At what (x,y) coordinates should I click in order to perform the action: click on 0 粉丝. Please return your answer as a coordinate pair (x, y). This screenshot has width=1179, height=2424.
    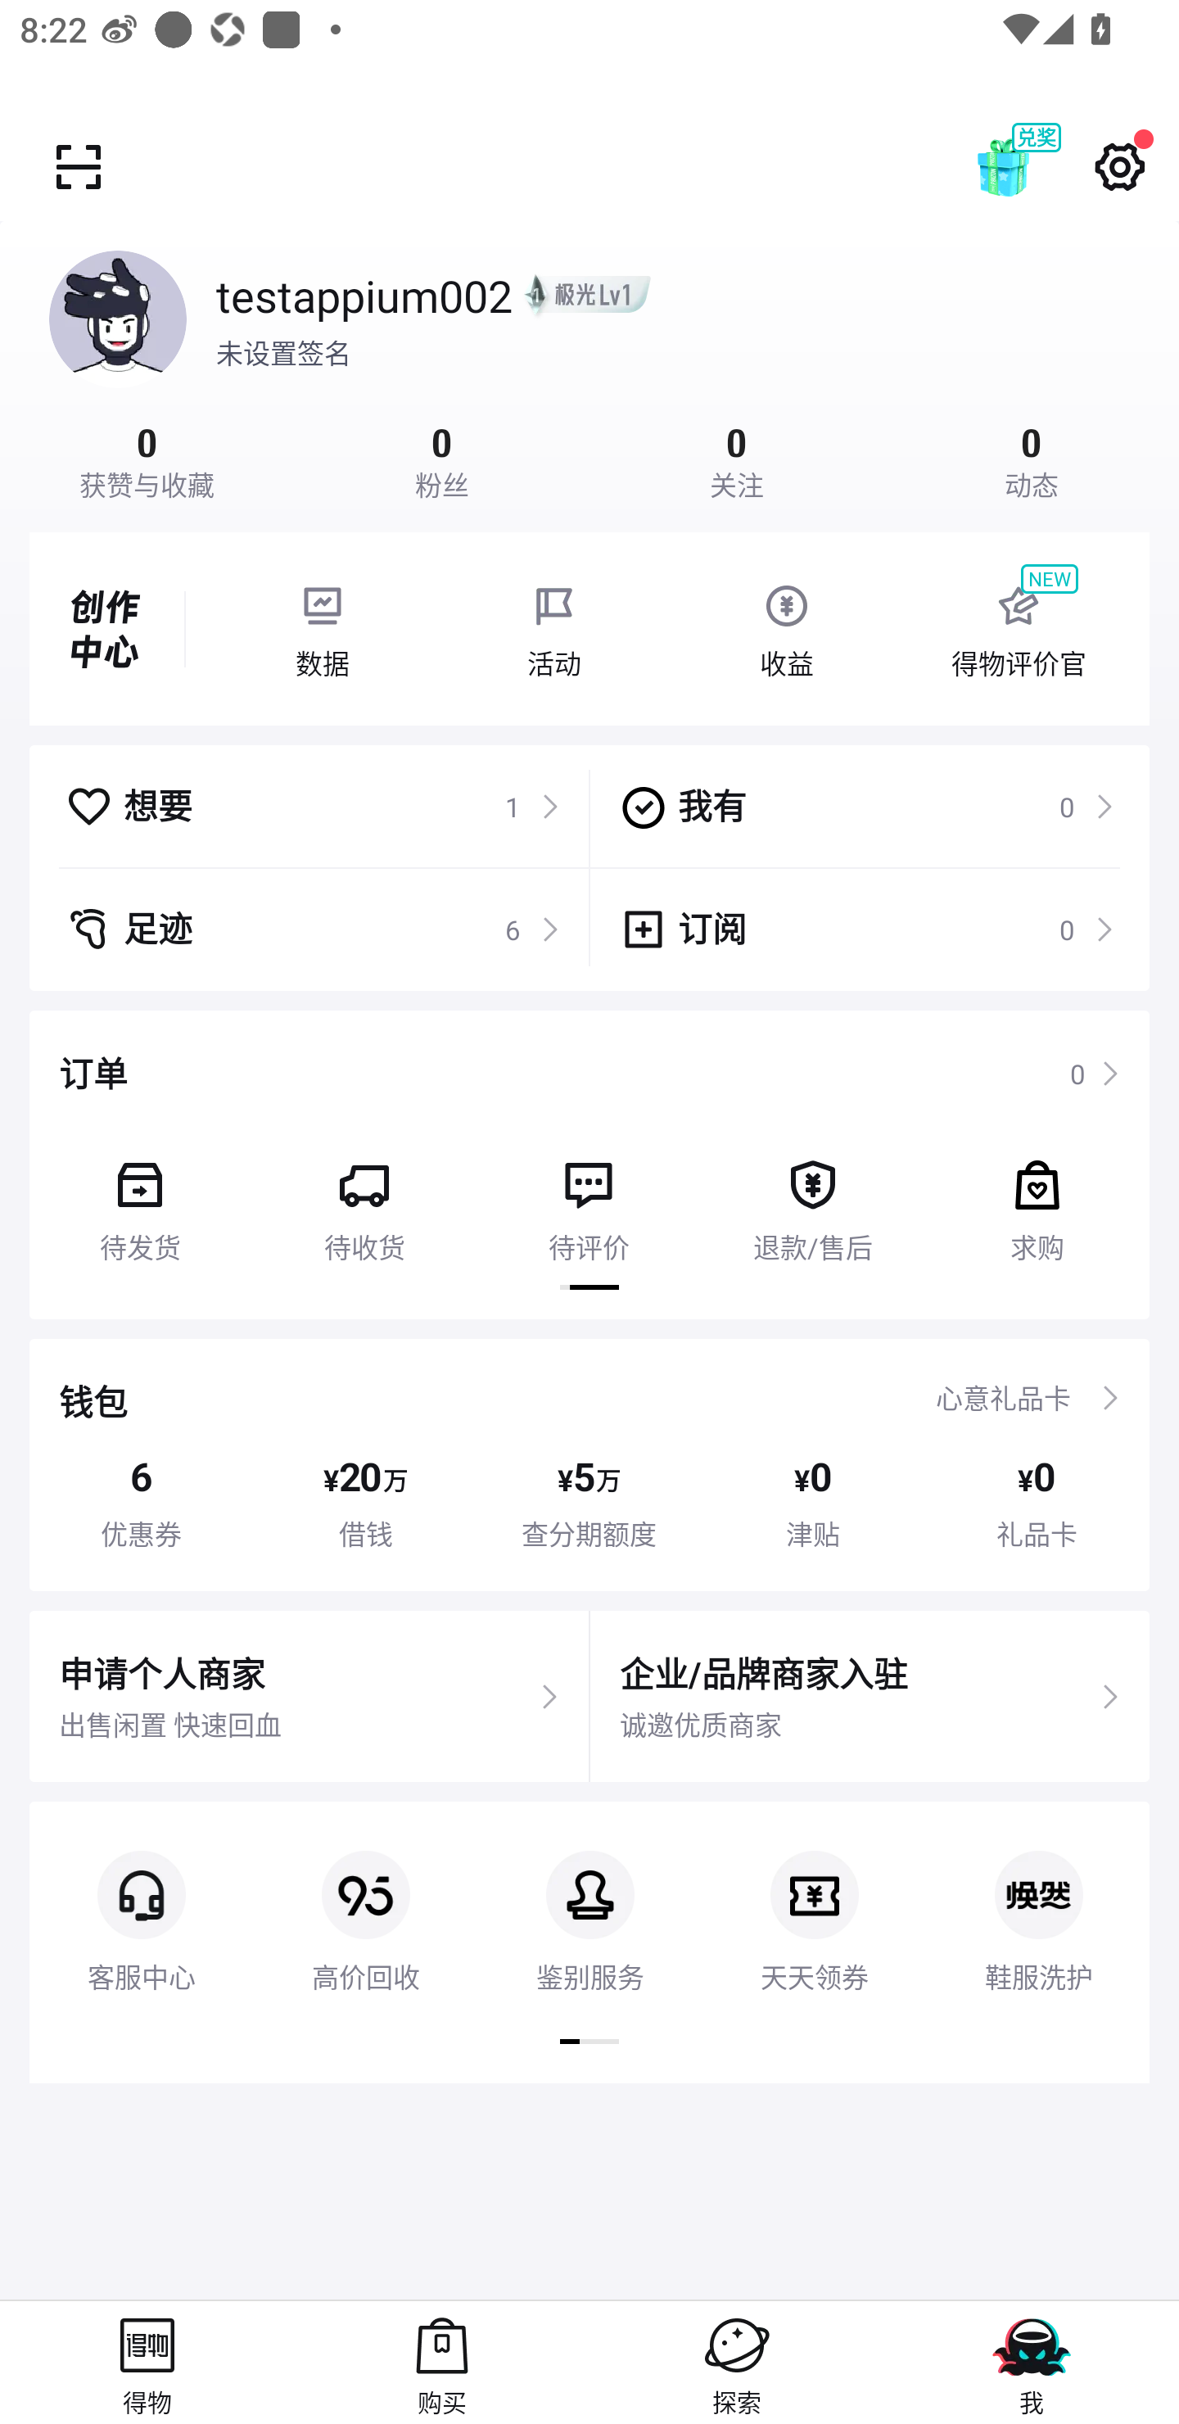
    Looking at the image, I should click on (442, 459).